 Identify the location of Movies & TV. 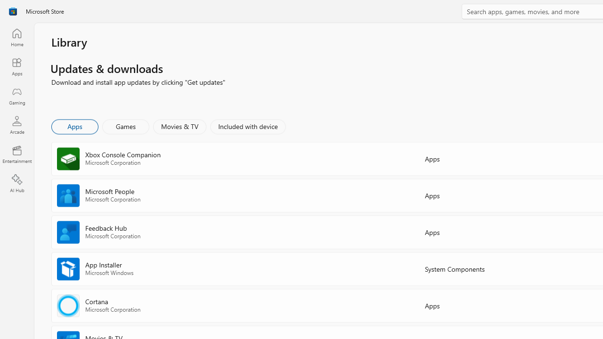
(179, 126).